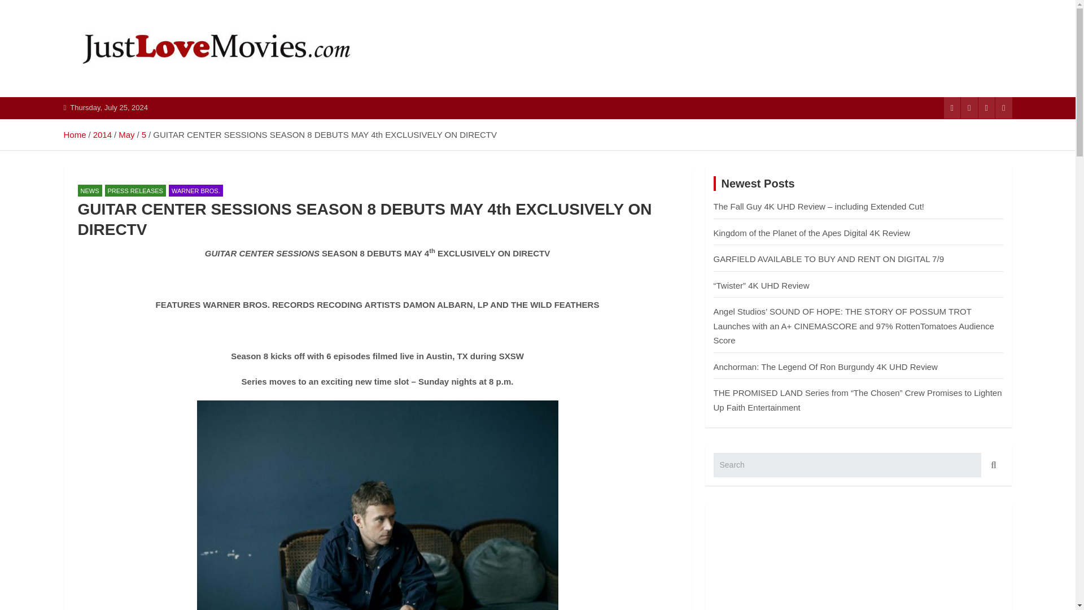  I want to click on WARNER BROS., so click(196, 190).